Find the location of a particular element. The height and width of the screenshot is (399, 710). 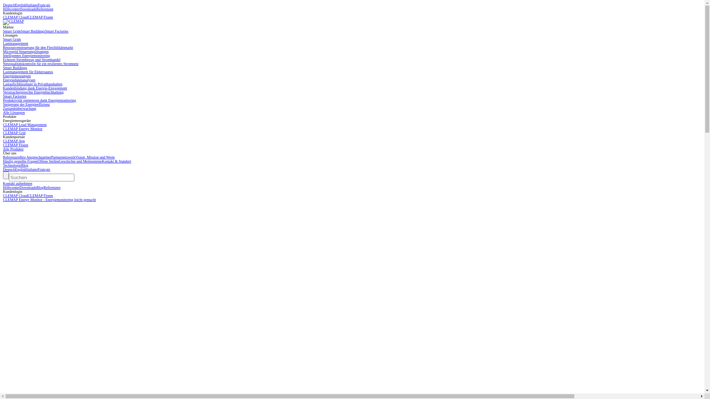

Kontakt aufnehmen is located at coordinates (18, 183).